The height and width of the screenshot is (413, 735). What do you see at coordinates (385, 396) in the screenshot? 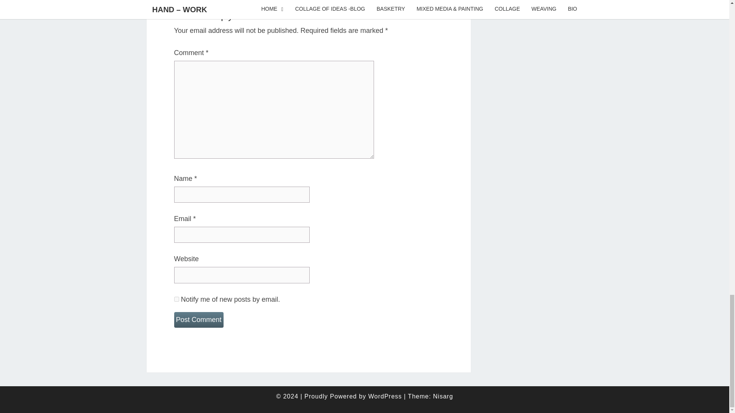
I see `WordPress` at bounding box center [385, 396].